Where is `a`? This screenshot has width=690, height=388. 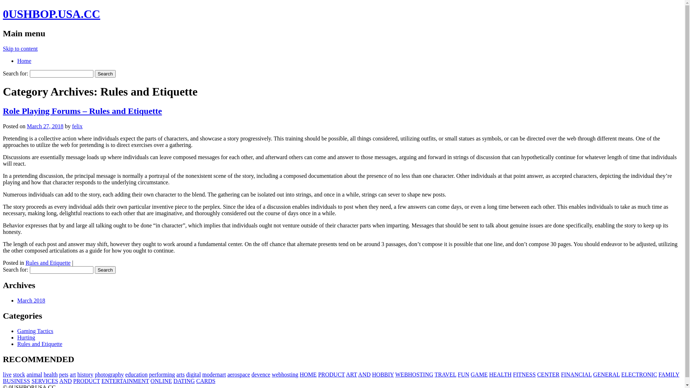 a is located at coordinates (178, 374).